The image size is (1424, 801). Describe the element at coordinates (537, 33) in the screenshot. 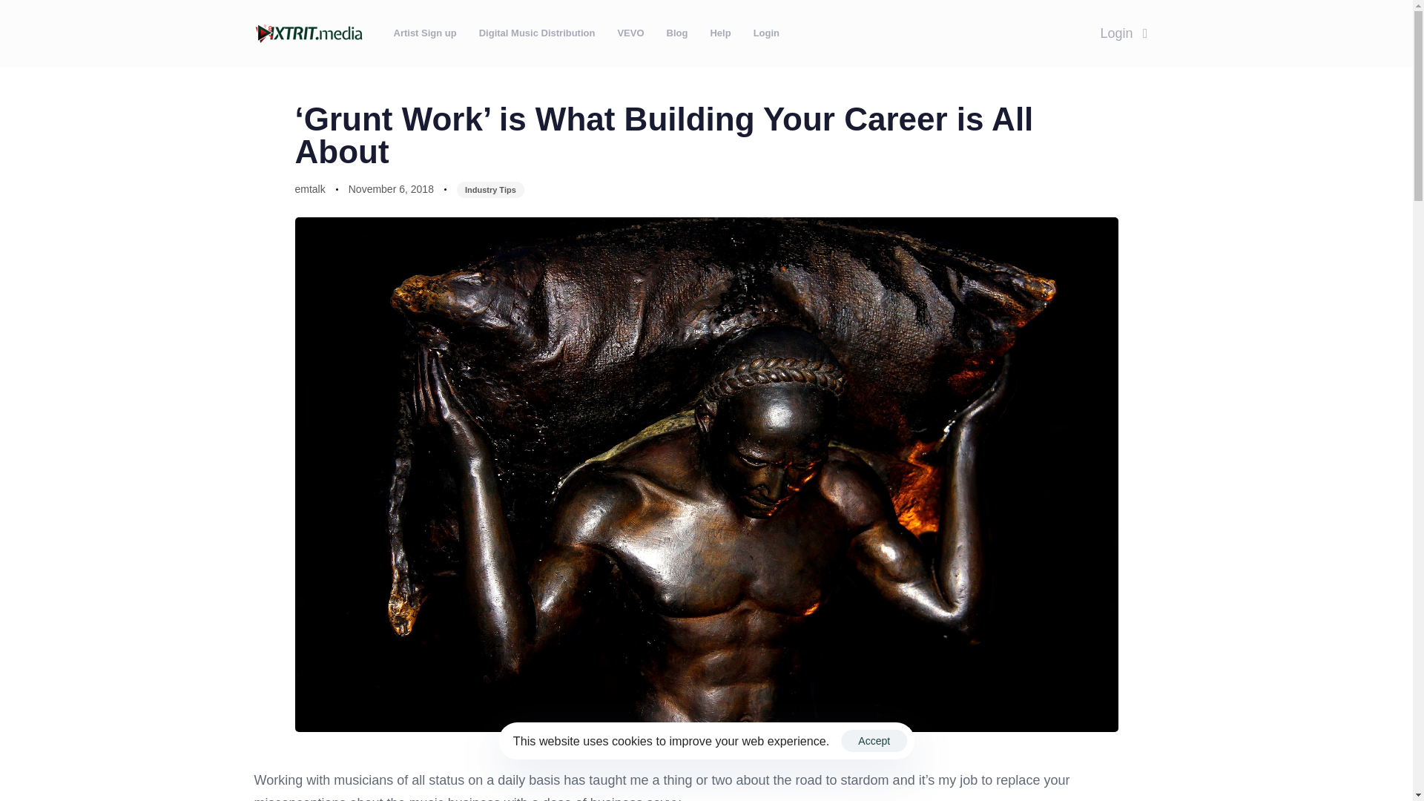

I see `Digital Music Distribution` at that location.